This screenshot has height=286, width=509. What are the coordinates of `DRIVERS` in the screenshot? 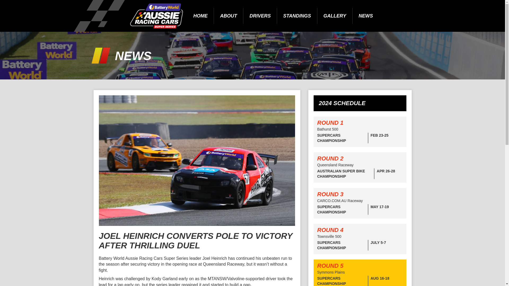 It's located at (260, 16).